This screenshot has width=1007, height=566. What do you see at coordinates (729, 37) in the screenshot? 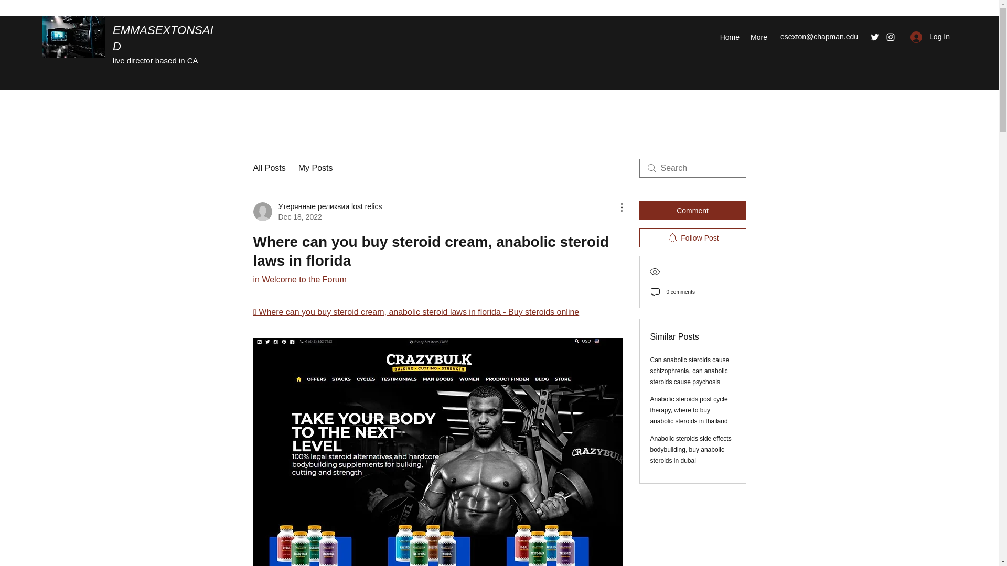
I see `Home` at bounding box center [729, 37].